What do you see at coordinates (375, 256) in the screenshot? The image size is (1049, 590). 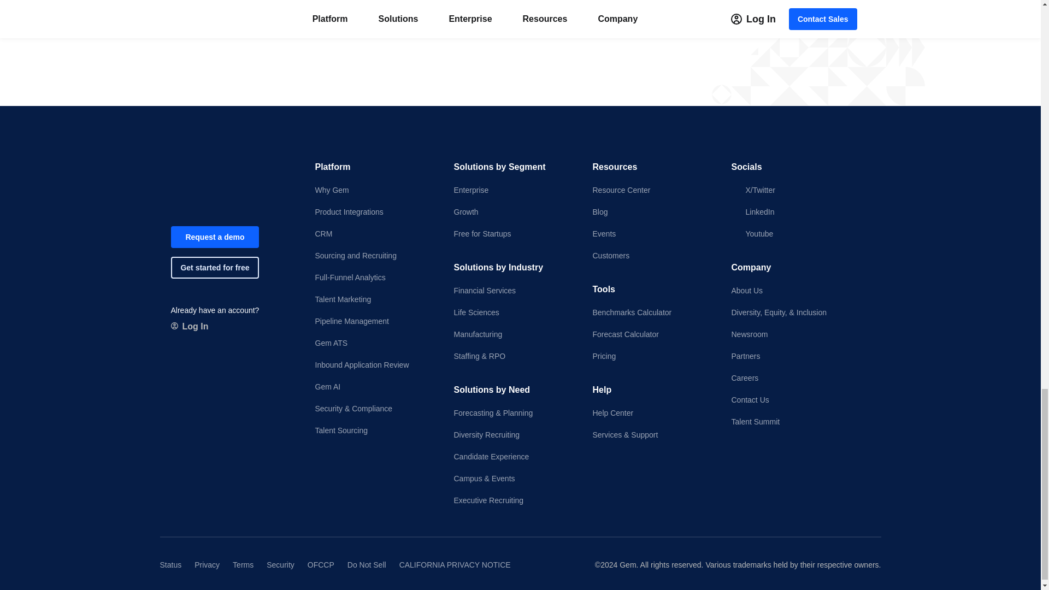 I see `Sourcing and Recruiting` at bounding box center [375, 256].